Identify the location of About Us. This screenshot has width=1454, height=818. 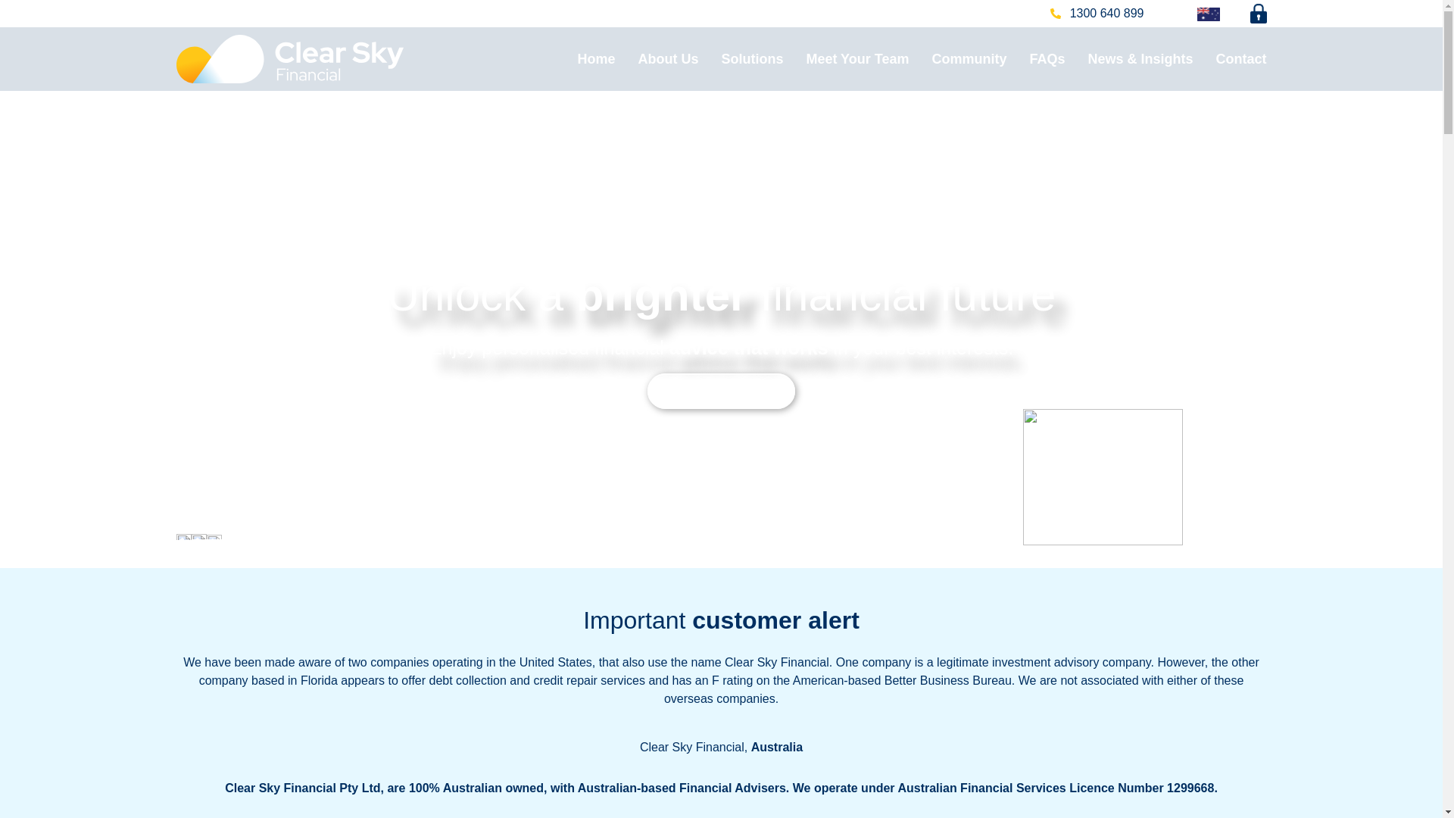
(656, 58).